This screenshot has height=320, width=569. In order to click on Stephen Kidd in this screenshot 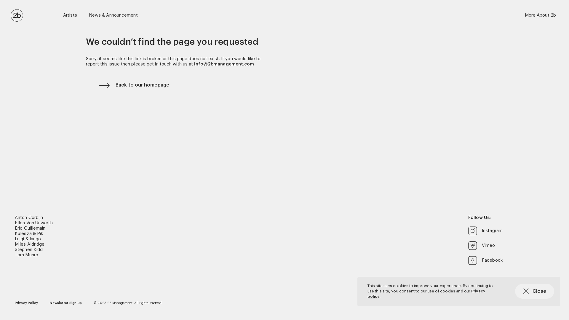, I will do `click(29, 250)`.